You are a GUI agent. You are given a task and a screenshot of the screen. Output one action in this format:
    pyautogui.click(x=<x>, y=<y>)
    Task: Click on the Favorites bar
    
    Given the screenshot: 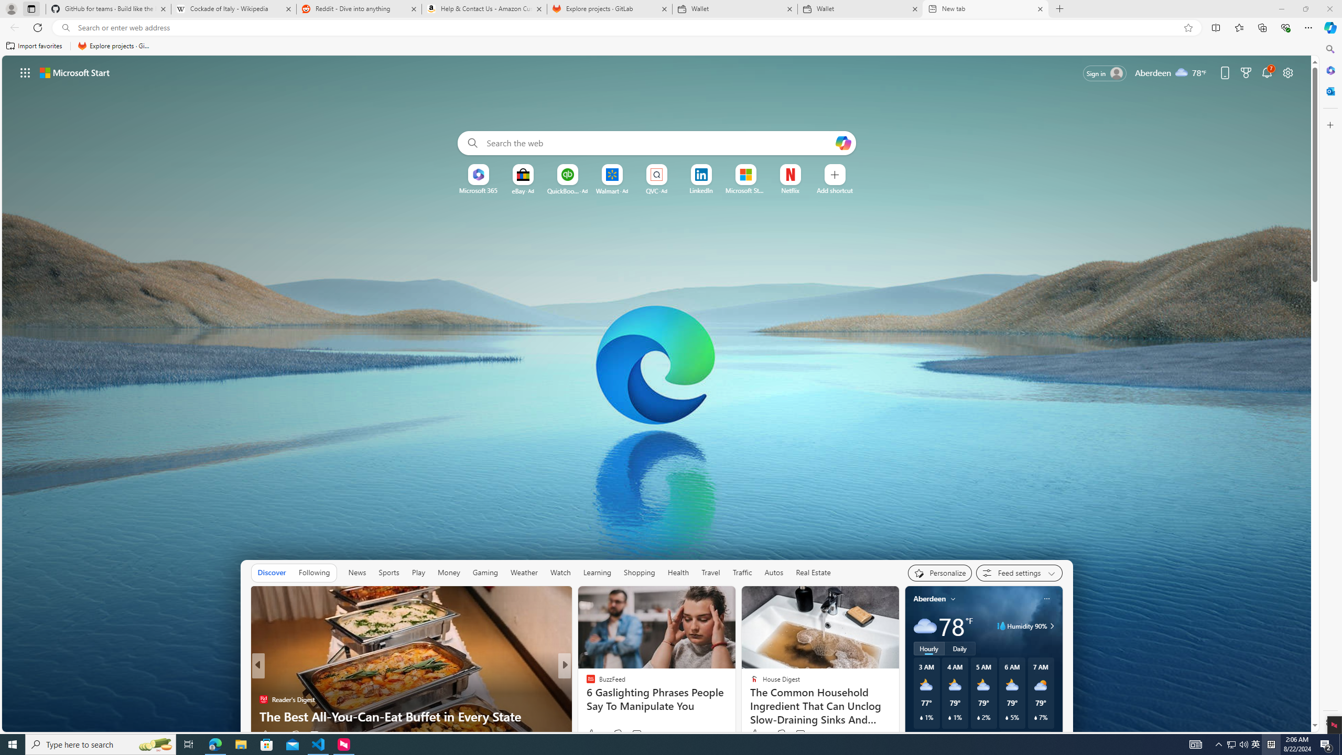 What is the action you would take?
    pyautogui.click(x=659, y=46)
    